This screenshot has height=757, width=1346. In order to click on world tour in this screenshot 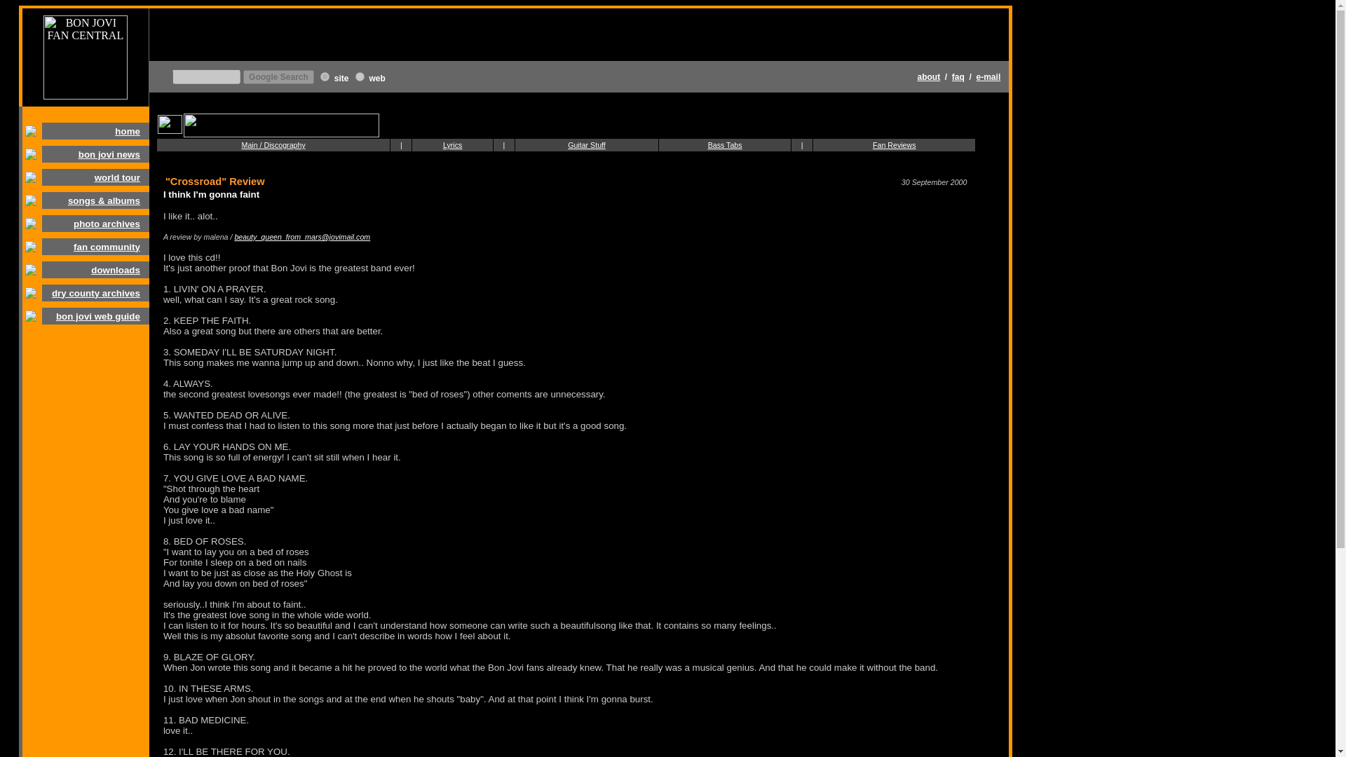, I will do `click(116, 178)`.